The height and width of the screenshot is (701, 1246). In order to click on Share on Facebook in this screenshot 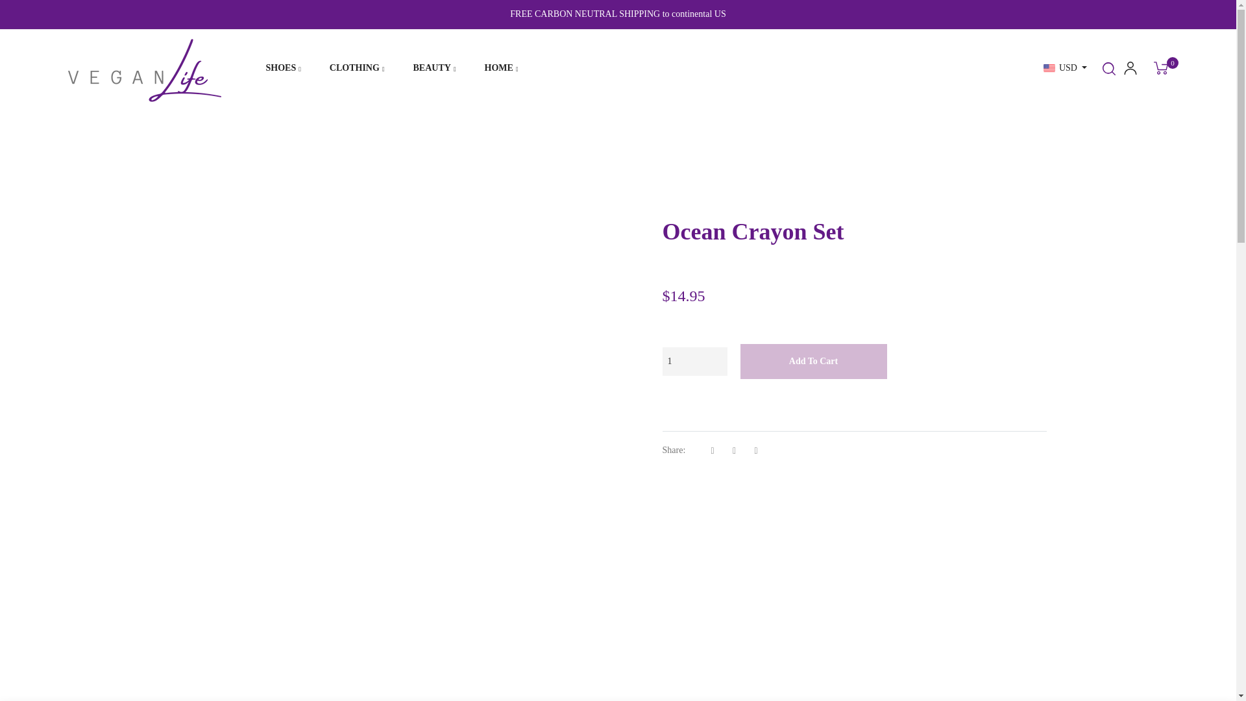, I will do `click(716, 450)`.